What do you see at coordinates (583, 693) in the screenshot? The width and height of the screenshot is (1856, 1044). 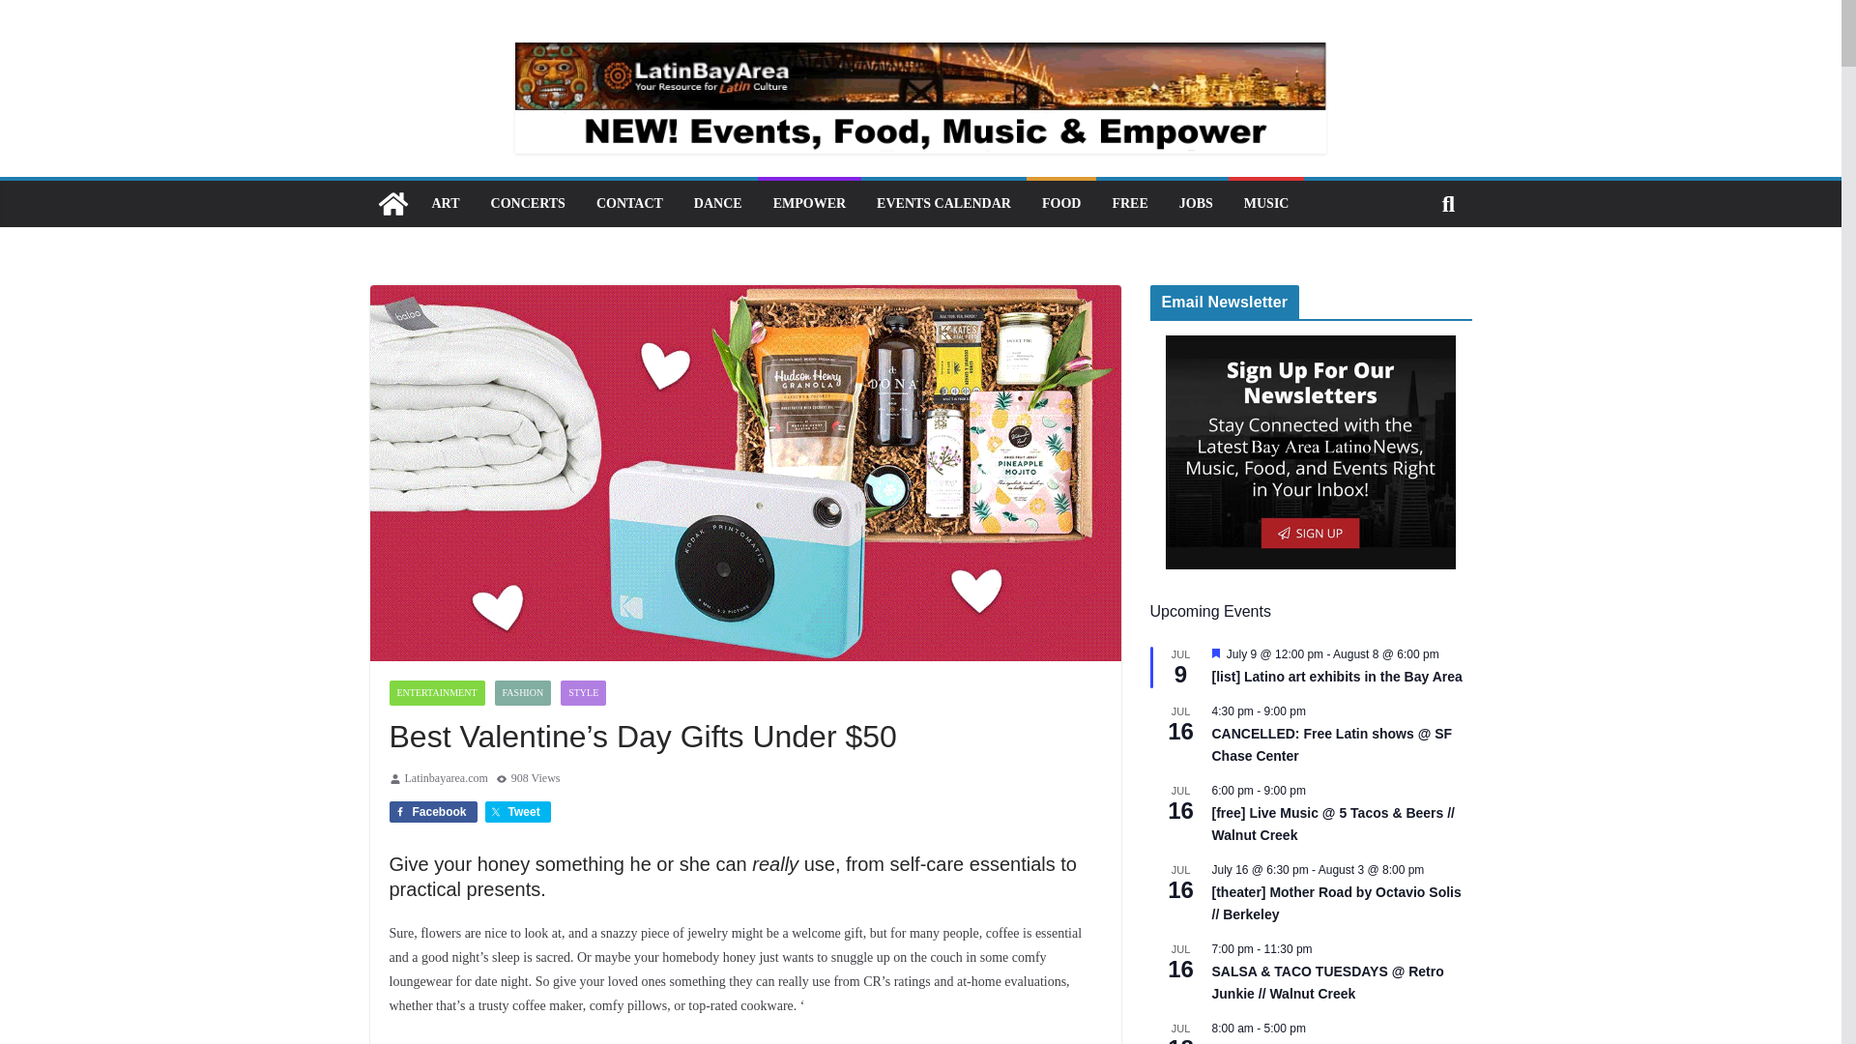 I see `STYLE` at bounding box center [583, 693].